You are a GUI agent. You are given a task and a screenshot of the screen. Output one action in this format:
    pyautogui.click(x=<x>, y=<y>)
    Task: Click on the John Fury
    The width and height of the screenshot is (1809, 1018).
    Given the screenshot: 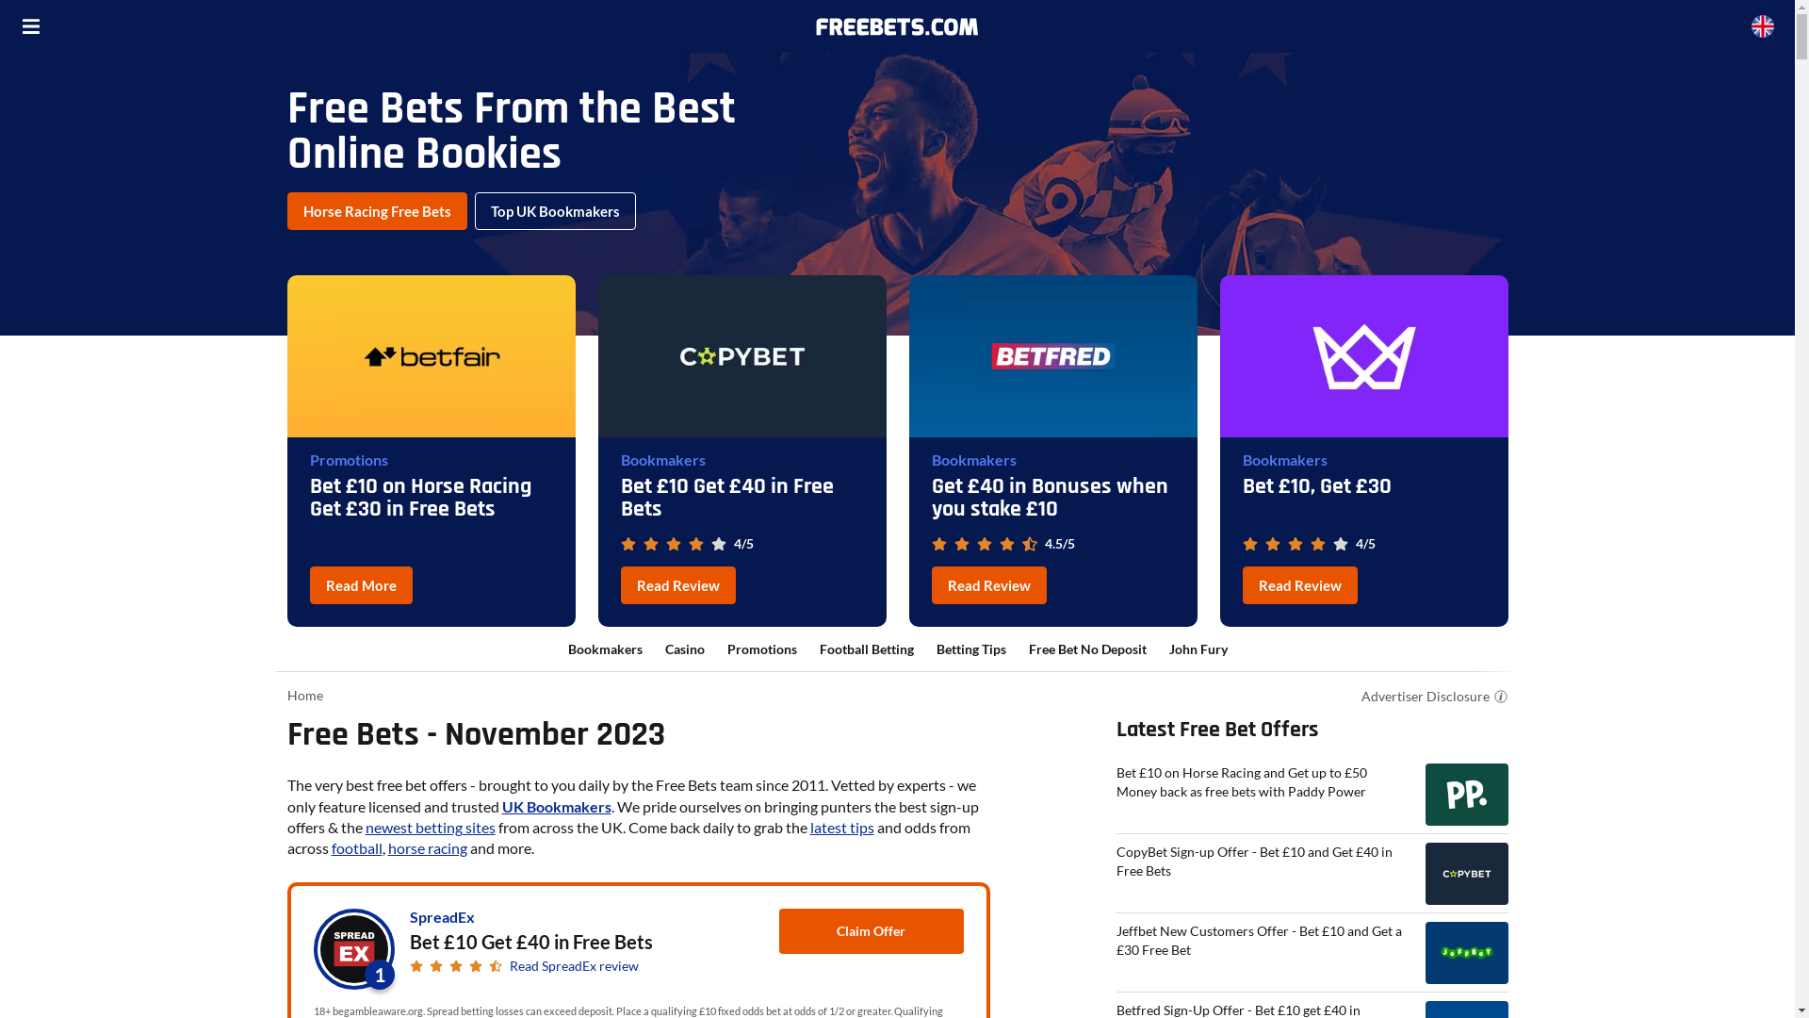 What is the action you would take?
    pyautogui.click(x=1198, y=649)
    